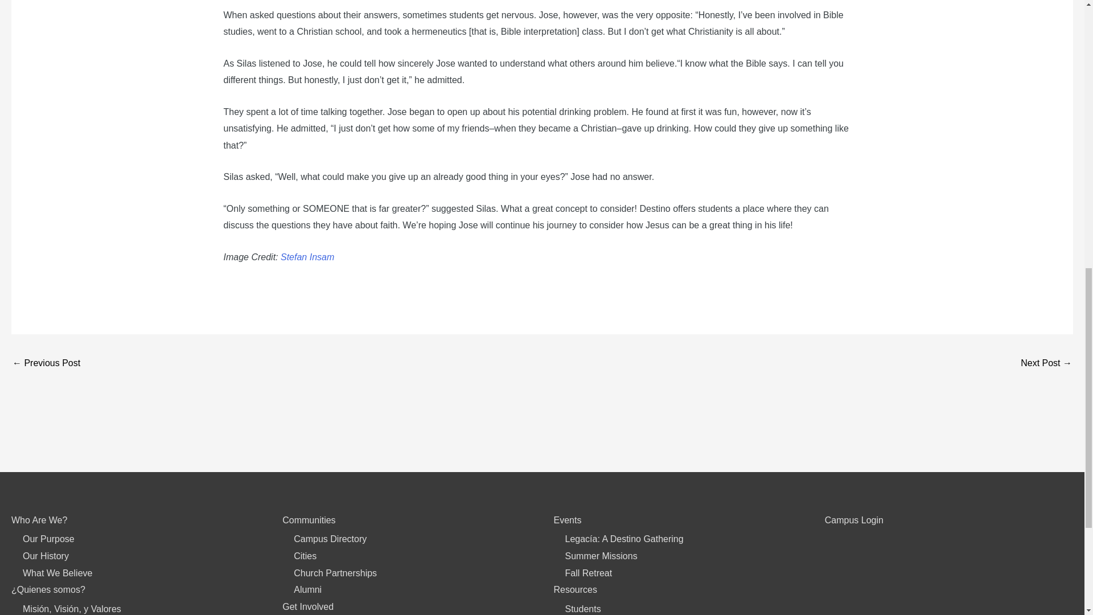 The width and height of the screenshot is (1093, 615). I want to click on Our Purpose, so click(48, 539).